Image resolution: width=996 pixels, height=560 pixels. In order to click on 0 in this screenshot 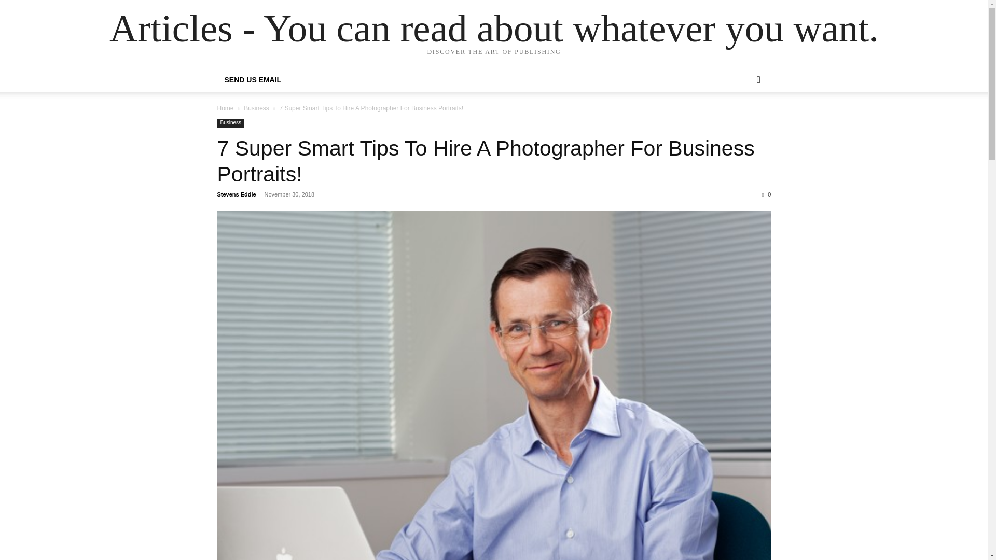, I will do `click(766, 194)`.